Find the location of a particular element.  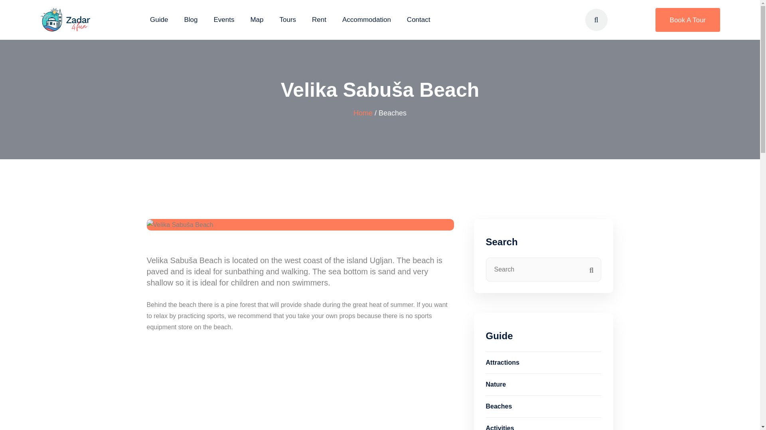

Beaches is located at coordinates (543, 406).